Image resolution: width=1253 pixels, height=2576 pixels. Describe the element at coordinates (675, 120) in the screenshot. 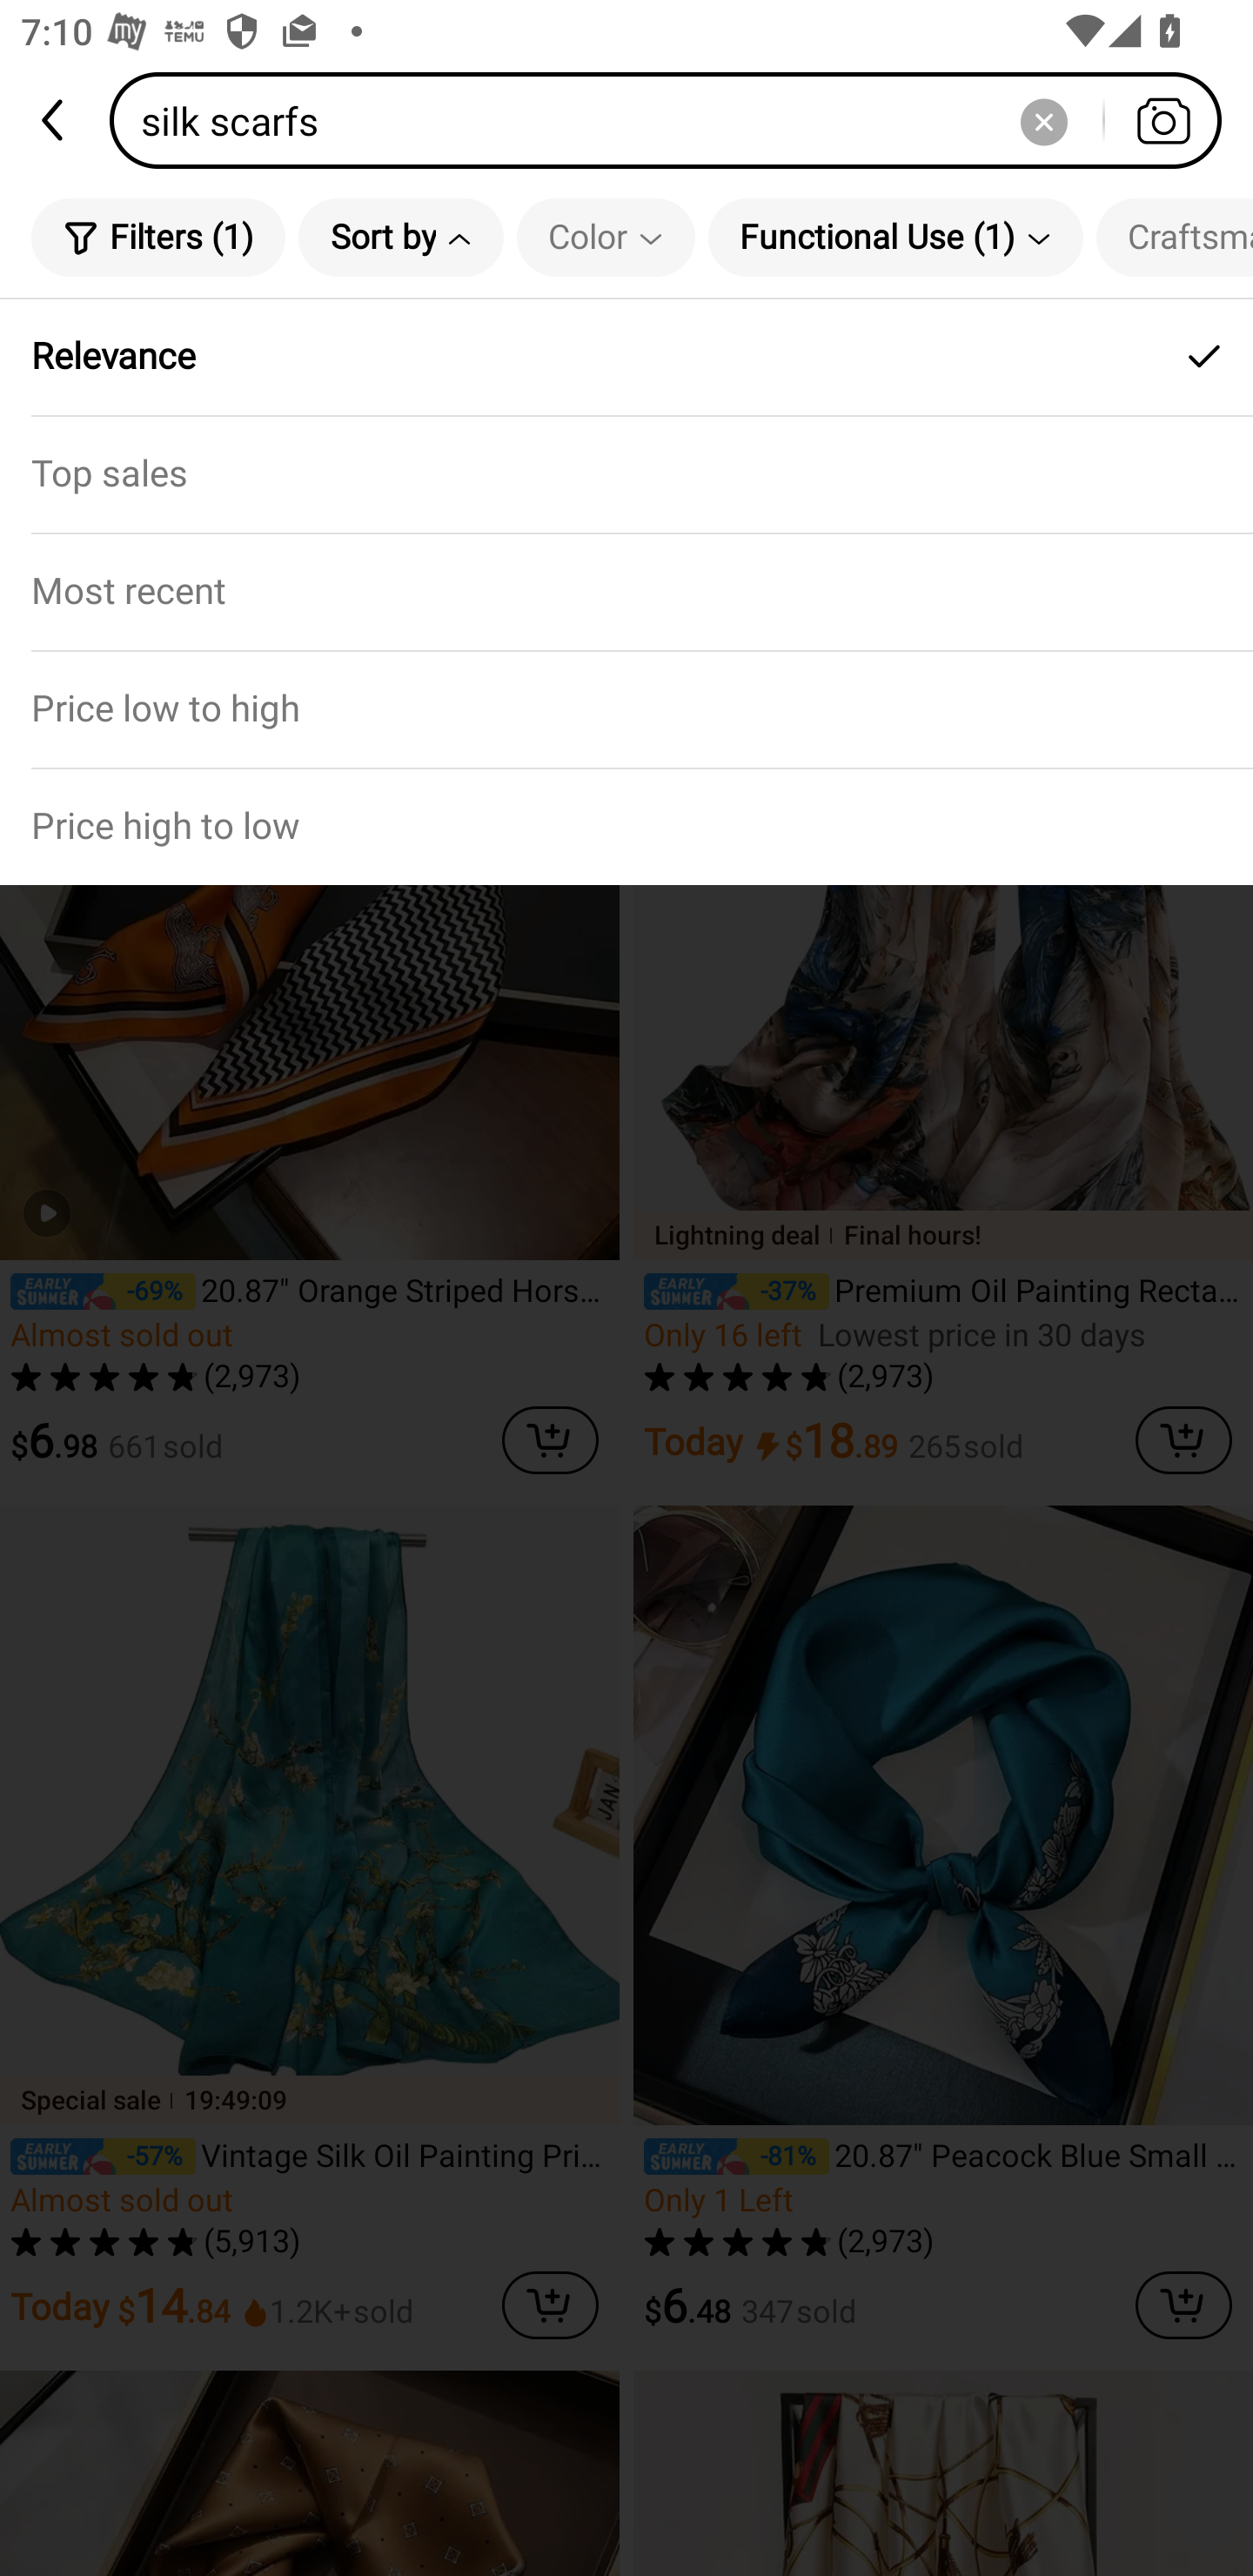

I see `silk scarfs` at that location.